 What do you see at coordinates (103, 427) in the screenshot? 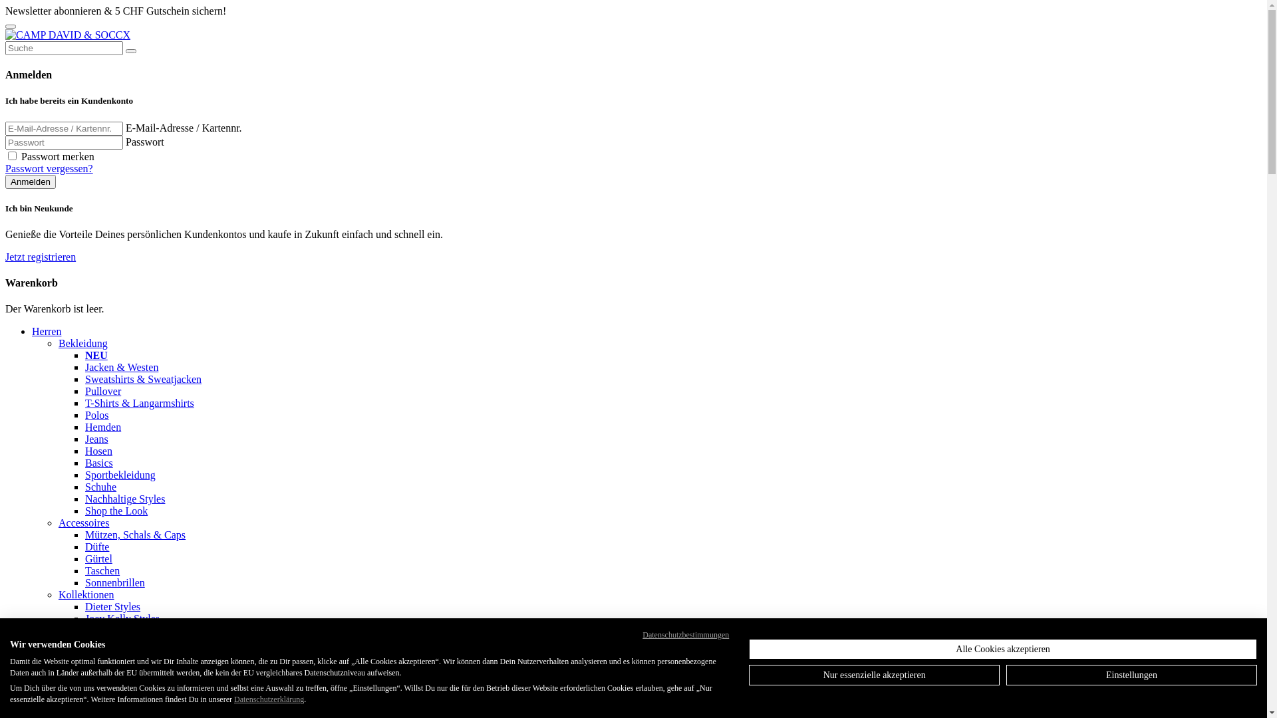
I see `Hemden` at bounding box center [103, 427].